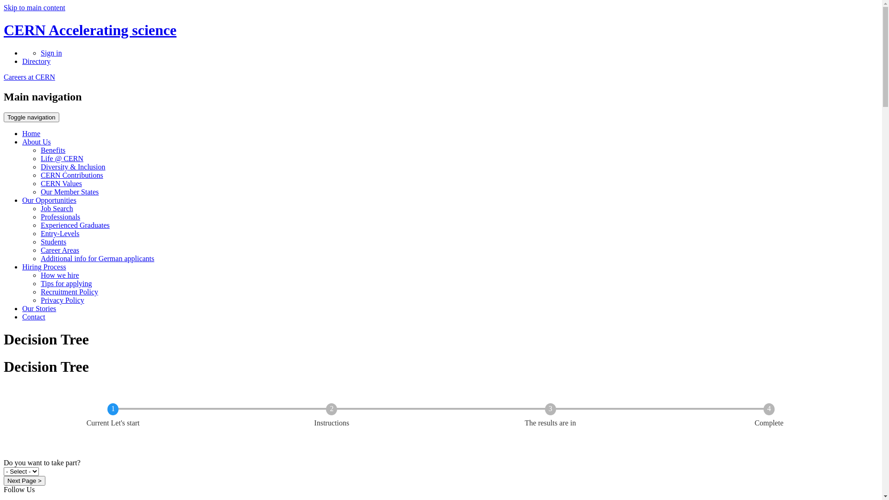  What do you see at coordinates (67, 283) in the screenshot?
I see `Tips for applying` at bounding box center [67, 283].